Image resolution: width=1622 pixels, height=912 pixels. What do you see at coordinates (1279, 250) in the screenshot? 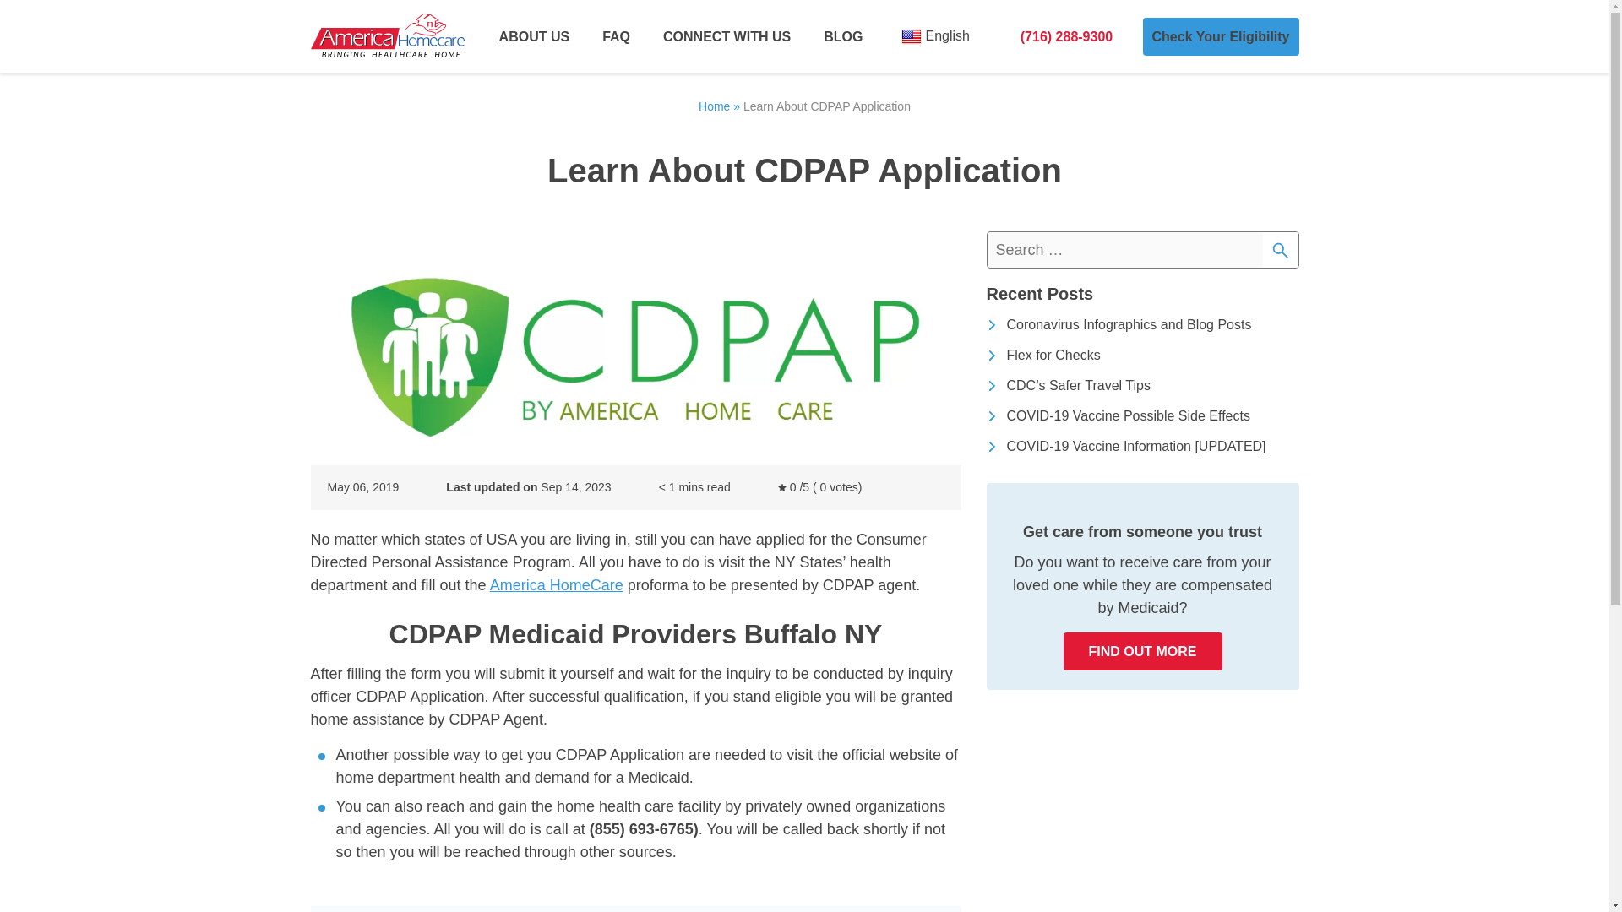
I see `Search` at bounding box center [1279, 250].